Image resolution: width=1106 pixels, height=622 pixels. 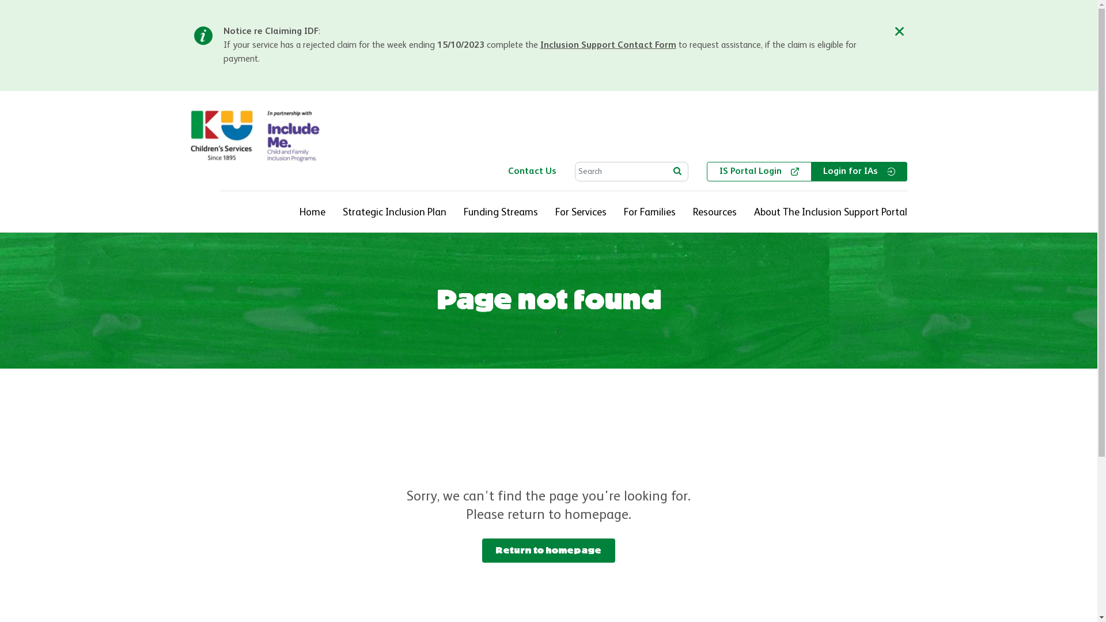 I want to click on Home, so click(x=312, y=213).